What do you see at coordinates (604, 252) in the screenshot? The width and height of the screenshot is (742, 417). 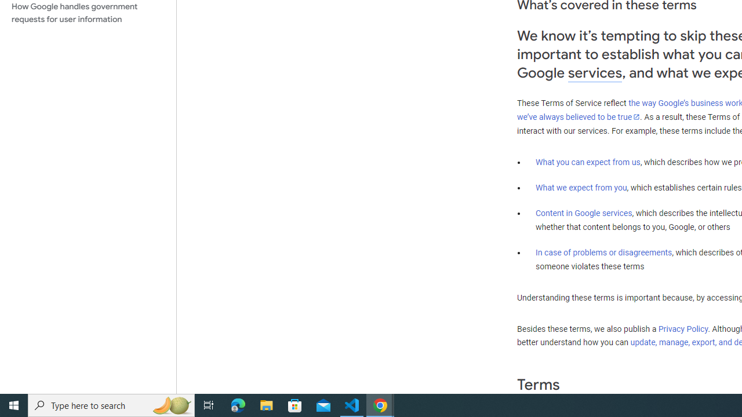 I see `In case of problems or disagreements` at bounding box center [604, 252].